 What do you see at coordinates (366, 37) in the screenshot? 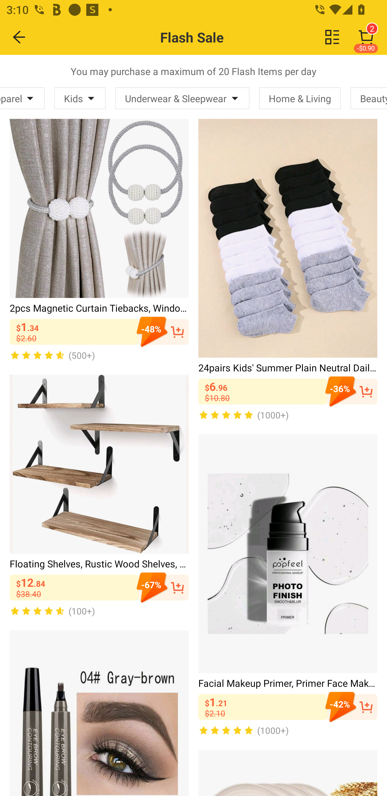
I see `2 -$0.90` at bounding box center [366, 37].